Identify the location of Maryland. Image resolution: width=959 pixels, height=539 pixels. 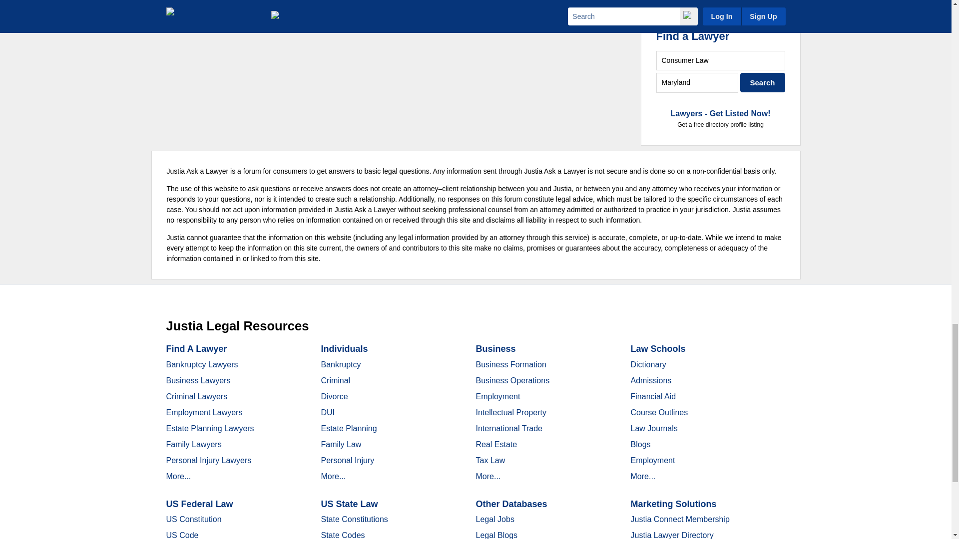
(697, 82).